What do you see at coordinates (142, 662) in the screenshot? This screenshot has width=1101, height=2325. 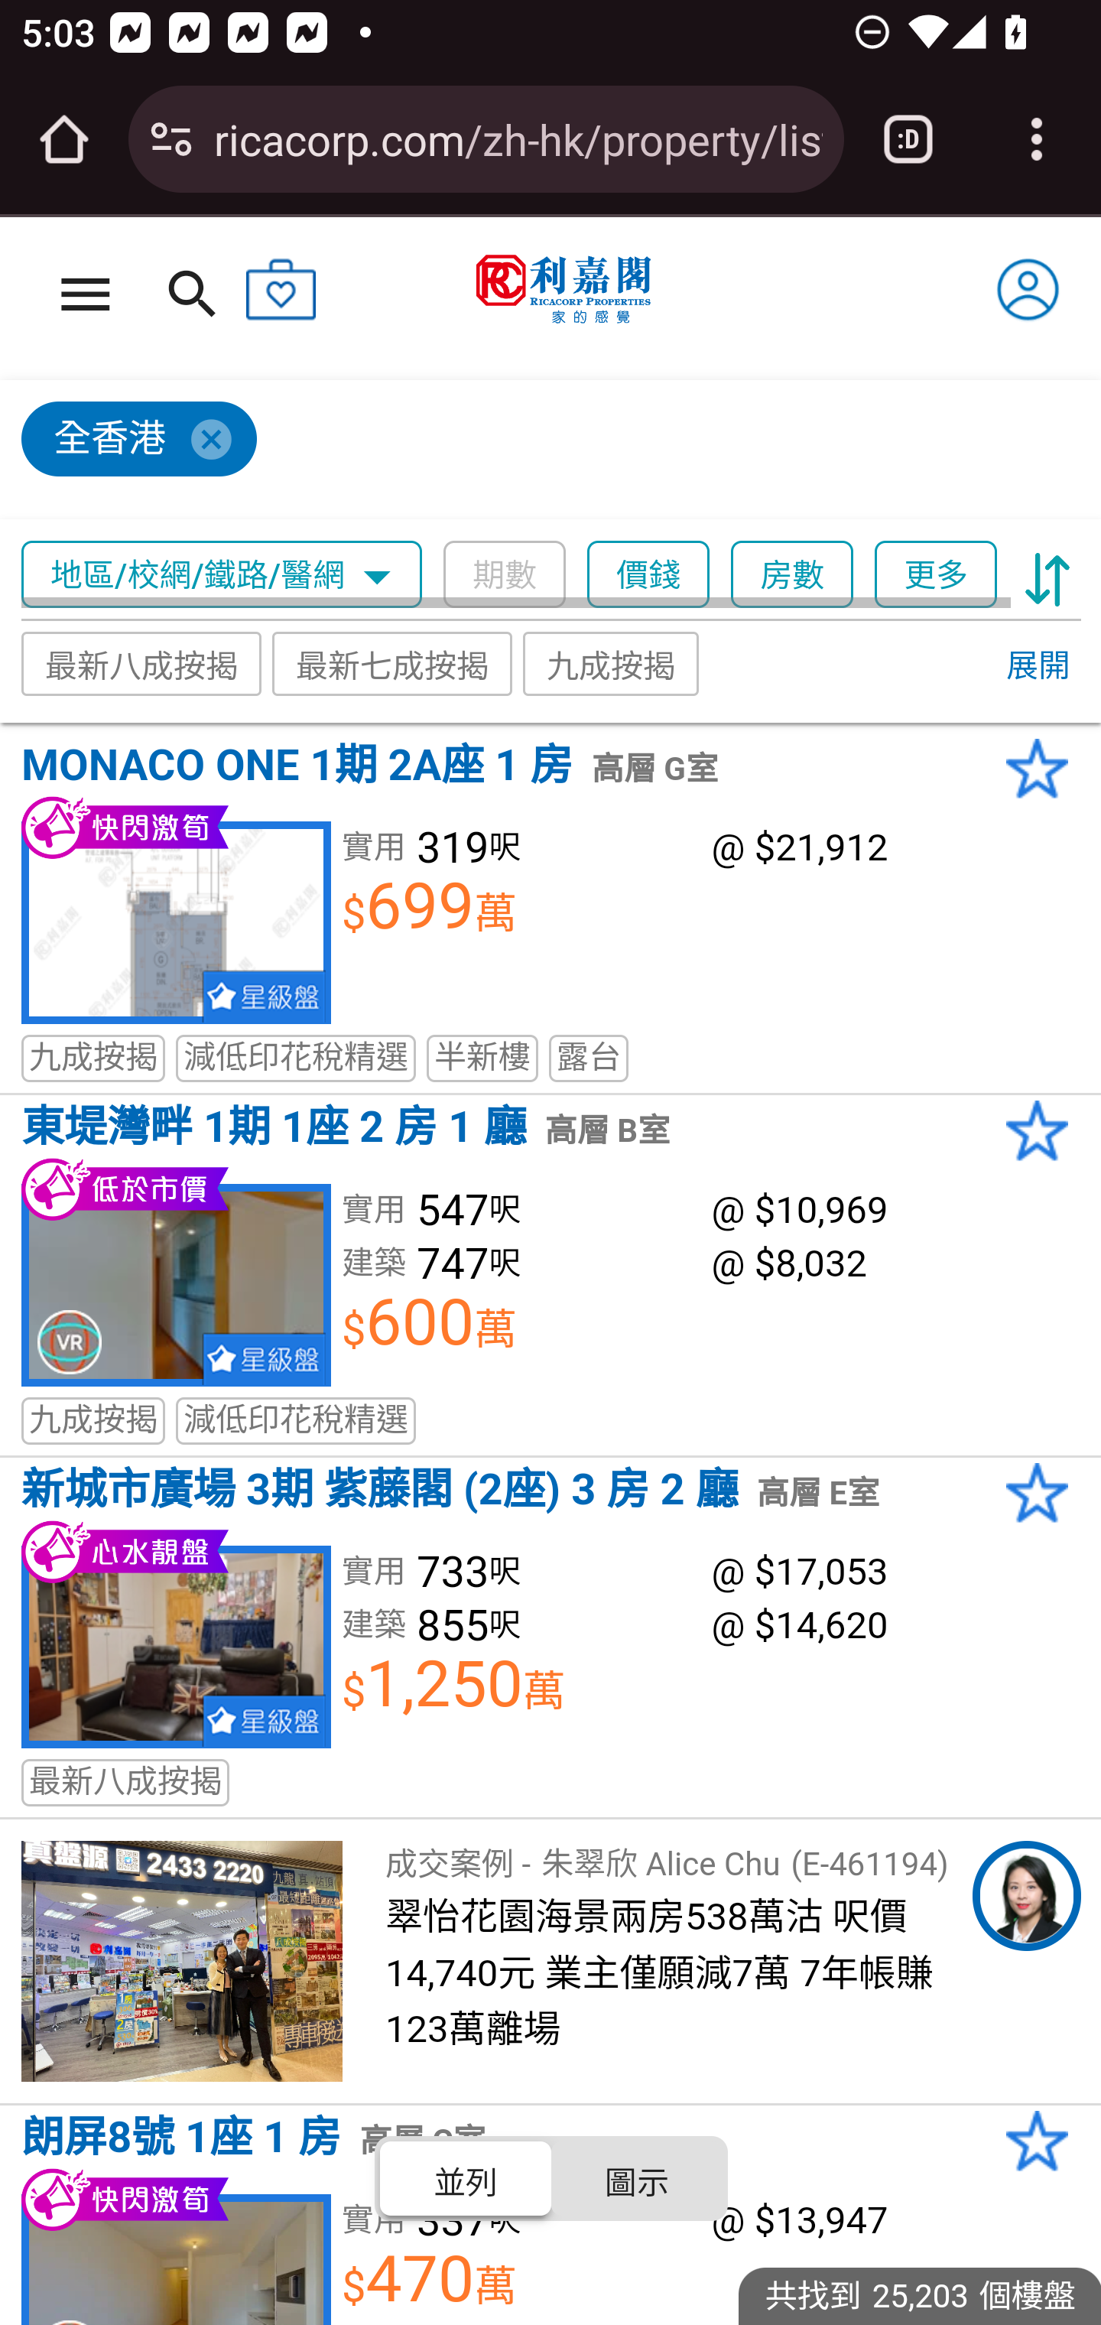 I see `最新八成按揭` at bounding box center [142, 662].